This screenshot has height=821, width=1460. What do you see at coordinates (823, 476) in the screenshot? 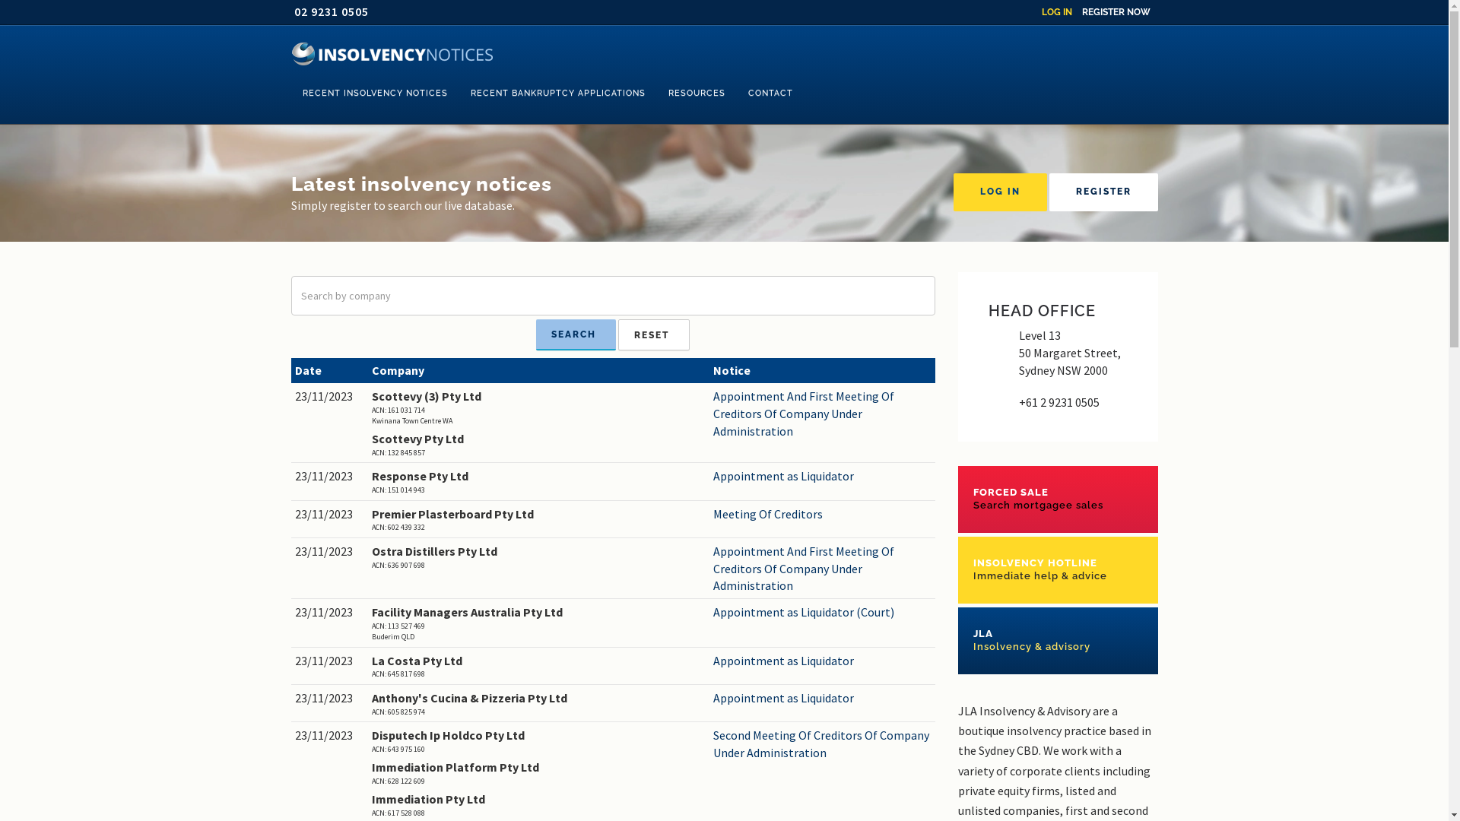
I see `Appointment as Liquidator` at bounding box center [823, 476].